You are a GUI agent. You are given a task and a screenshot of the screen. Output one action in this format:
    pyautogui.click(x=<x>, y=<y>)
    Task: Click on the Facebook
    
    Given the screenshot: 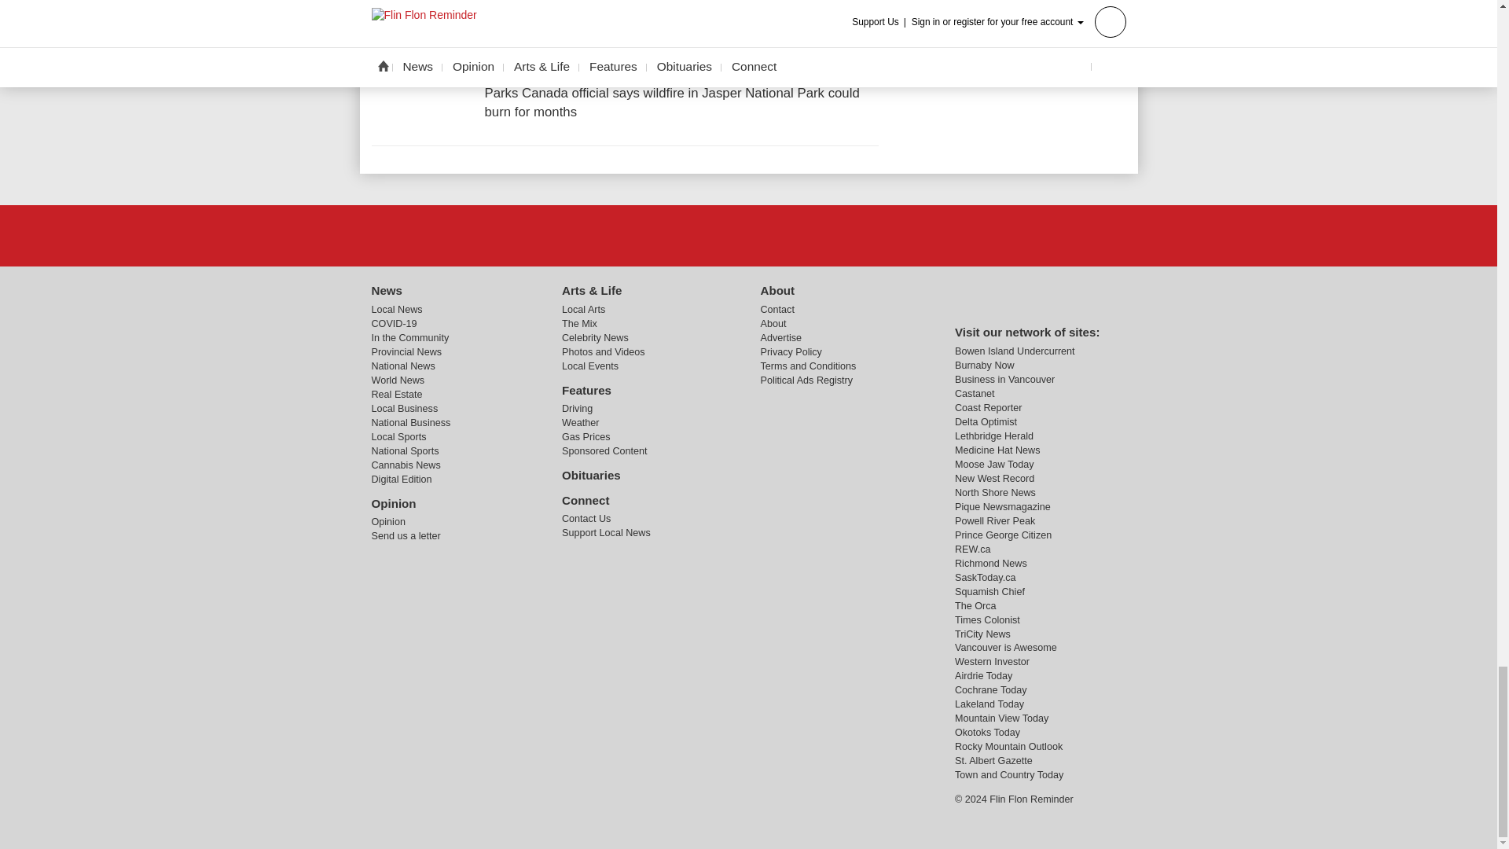 What is the action you would take?
    pyautogui.click(x=747, y=235)
    